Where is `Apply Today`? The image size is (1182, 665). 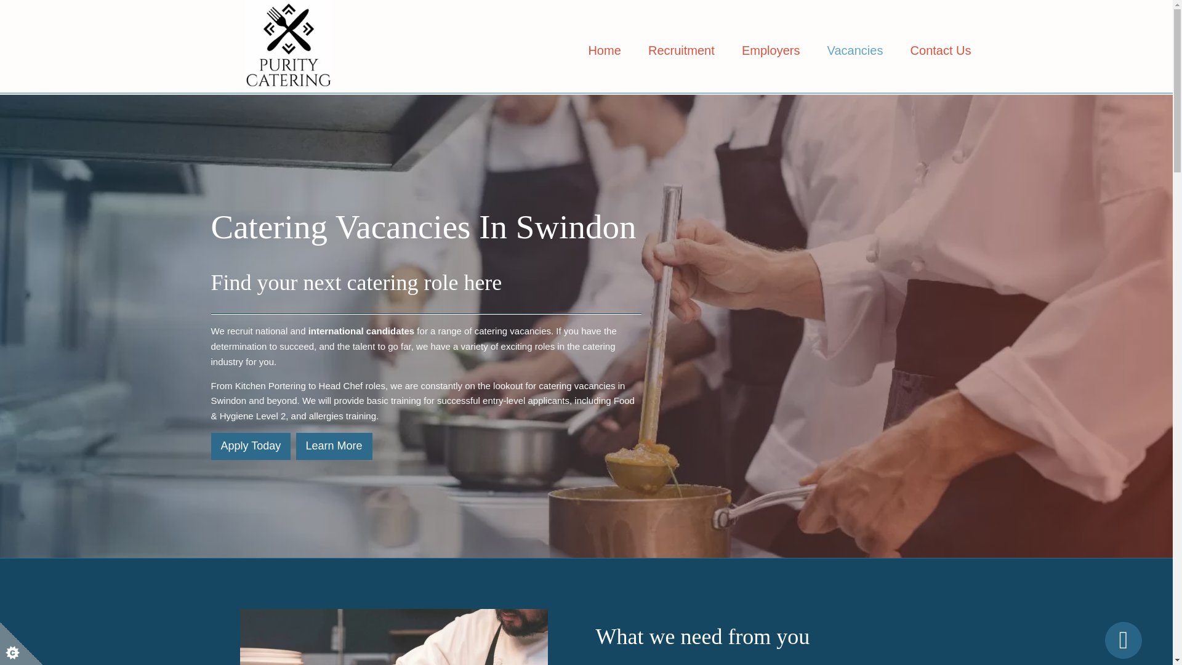
Apply Today is located at coordinates (250, 446).